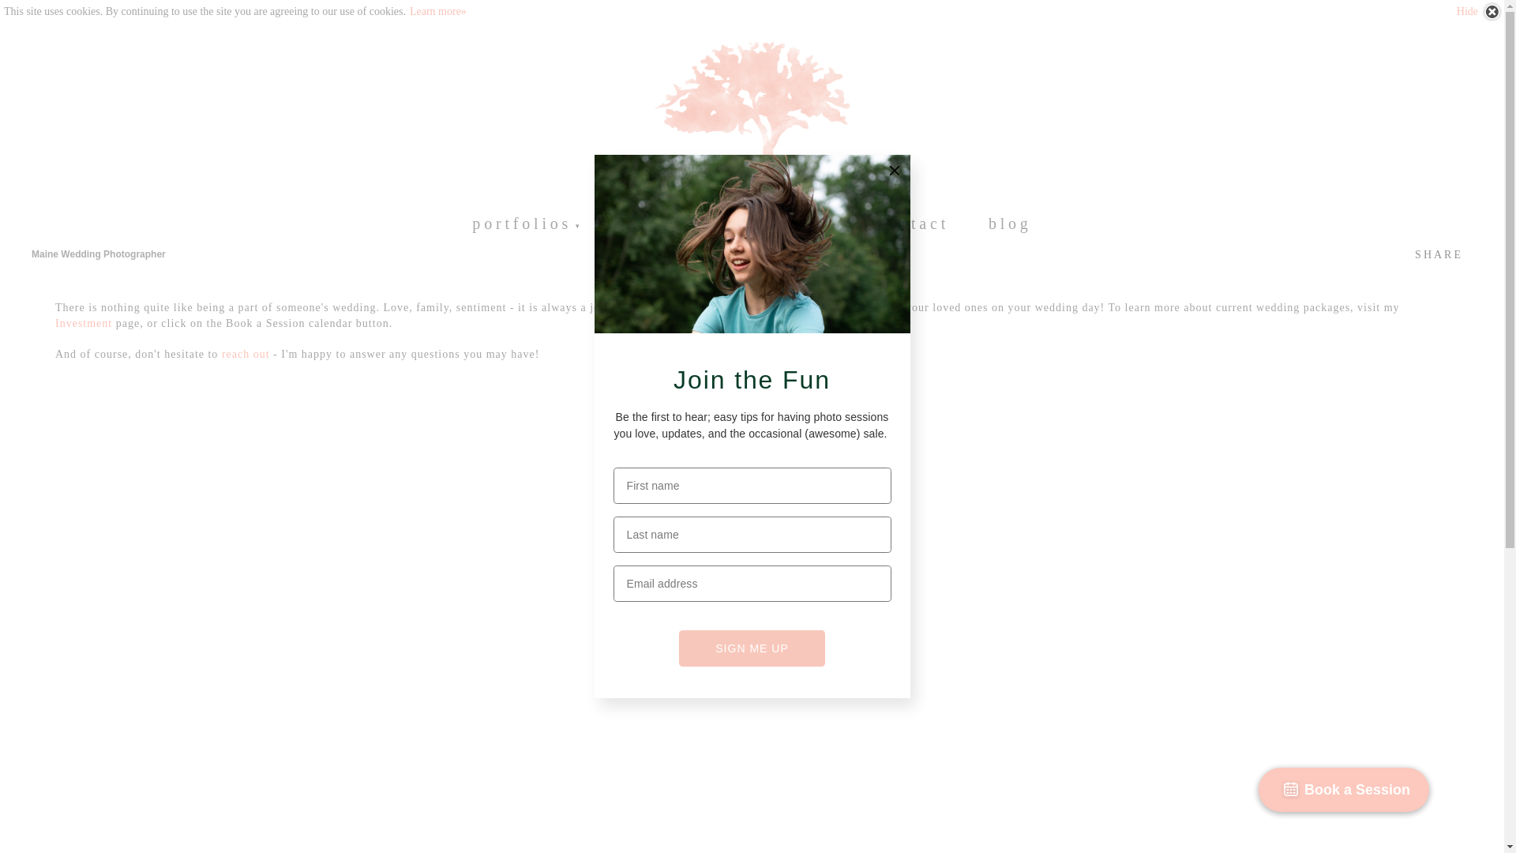  I want to click on contact, so click(913, 223).